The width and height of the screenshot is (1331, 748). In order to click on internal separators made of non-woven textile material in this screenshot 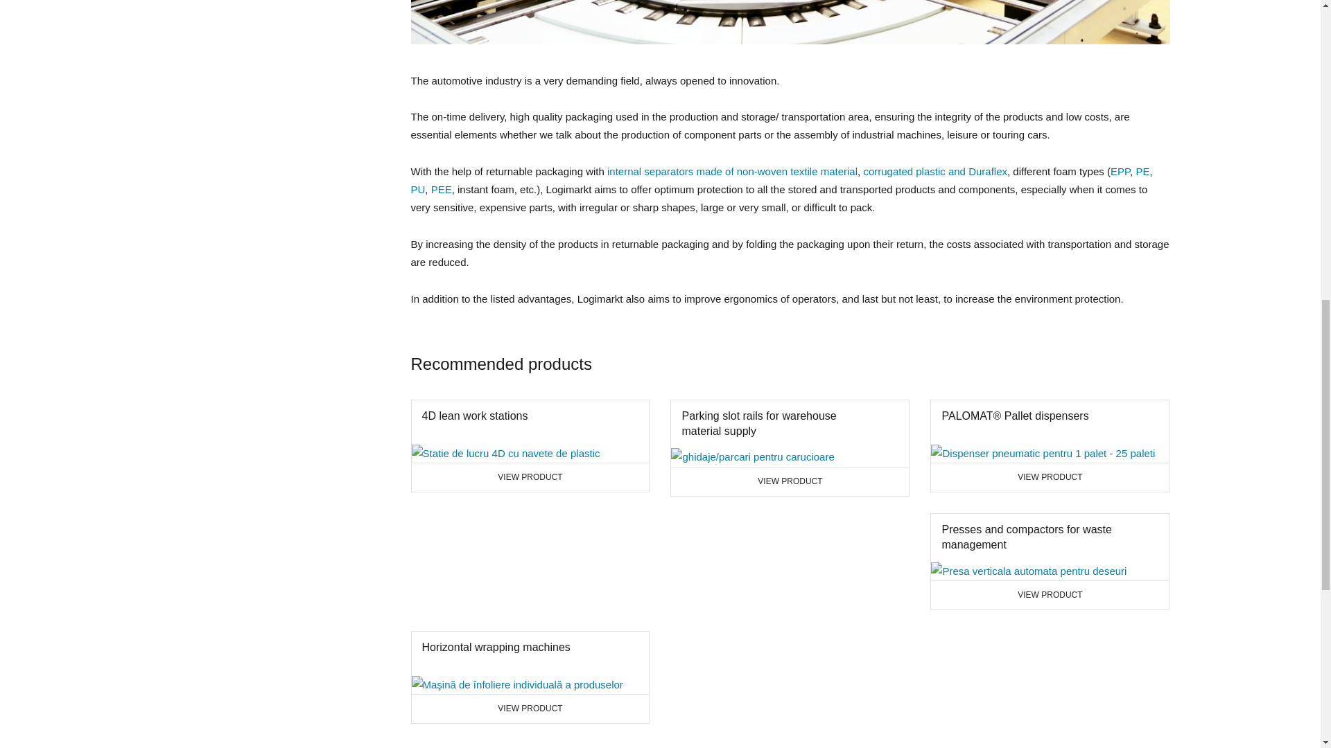, I will do `click(505, 453)`.